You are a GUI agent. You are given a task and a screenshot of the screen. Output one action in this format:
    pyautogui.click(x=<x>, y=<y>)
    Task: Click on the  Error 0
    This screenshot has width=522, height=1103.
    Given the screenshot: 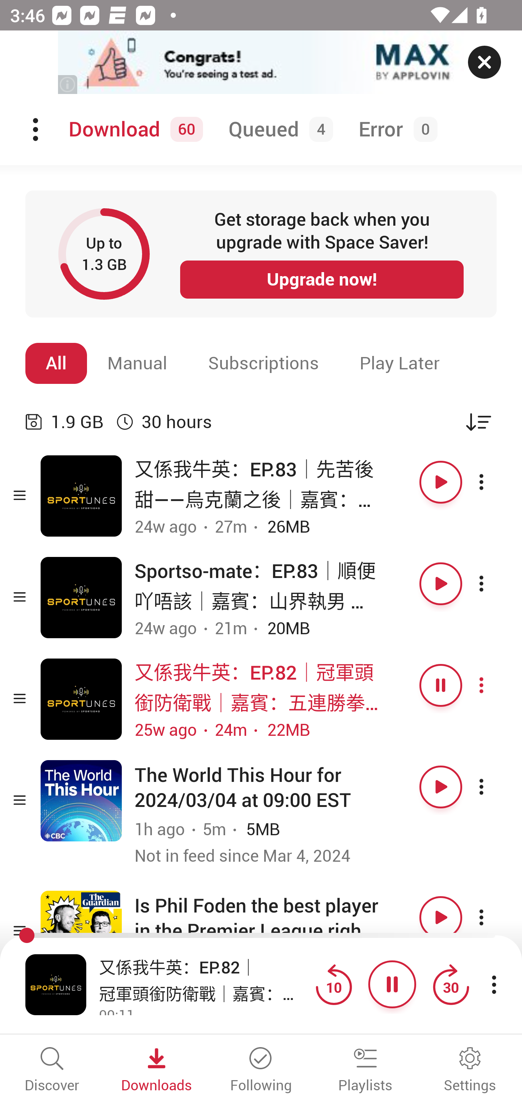 What is the action you would take?
    pyautogui.click(x=395, y=130)
    